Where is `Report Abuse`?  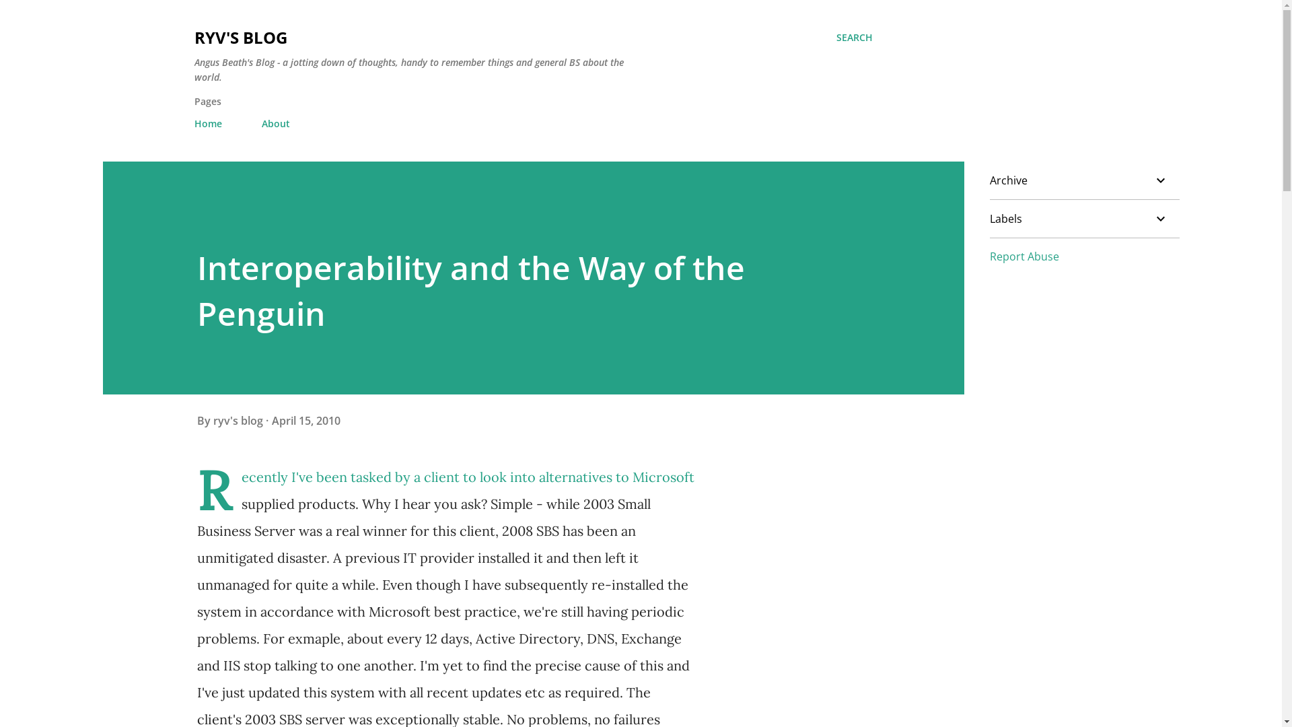 Report Abuse is located at coordinates (1024, 256).